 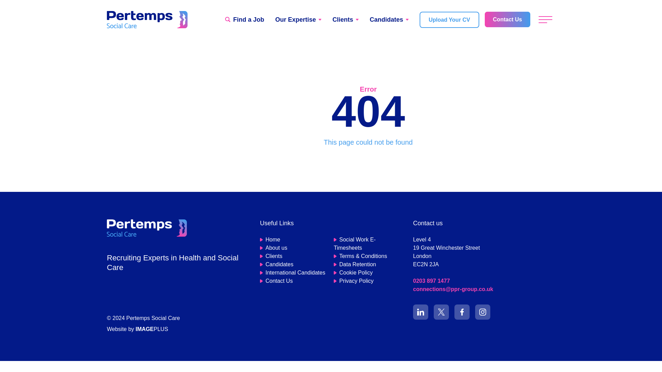 What do you see at coordinates (462, 312) in the screenshot?
I see `Go to Pertemps Social Care's ` at bounding box center [462, 312].